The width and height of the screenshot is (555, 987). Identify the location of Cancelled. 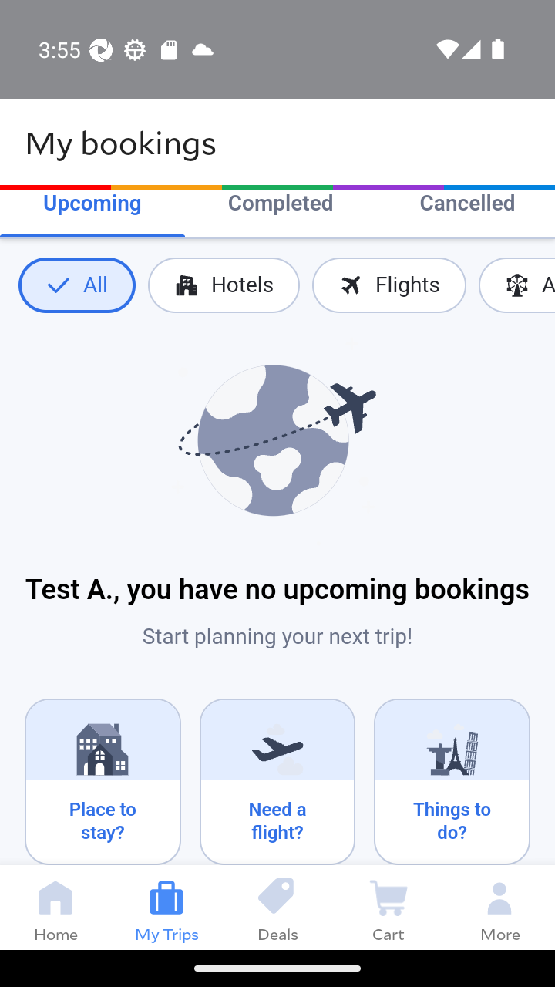
(467, 205).